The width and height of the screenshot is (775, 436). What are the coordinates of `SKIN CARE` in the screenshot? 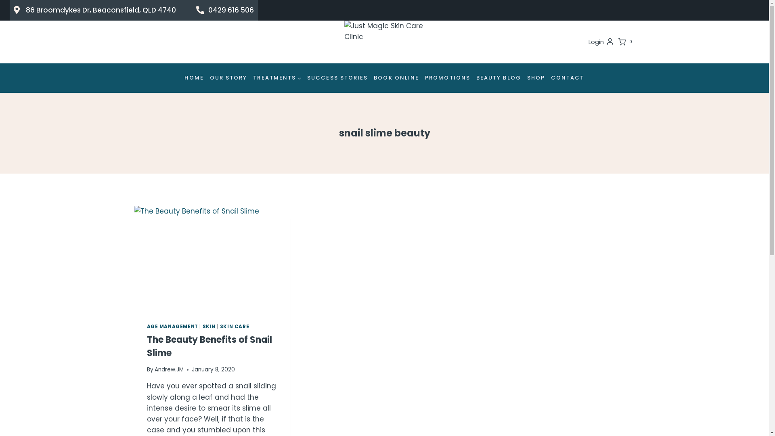 It's located at (235, 327).